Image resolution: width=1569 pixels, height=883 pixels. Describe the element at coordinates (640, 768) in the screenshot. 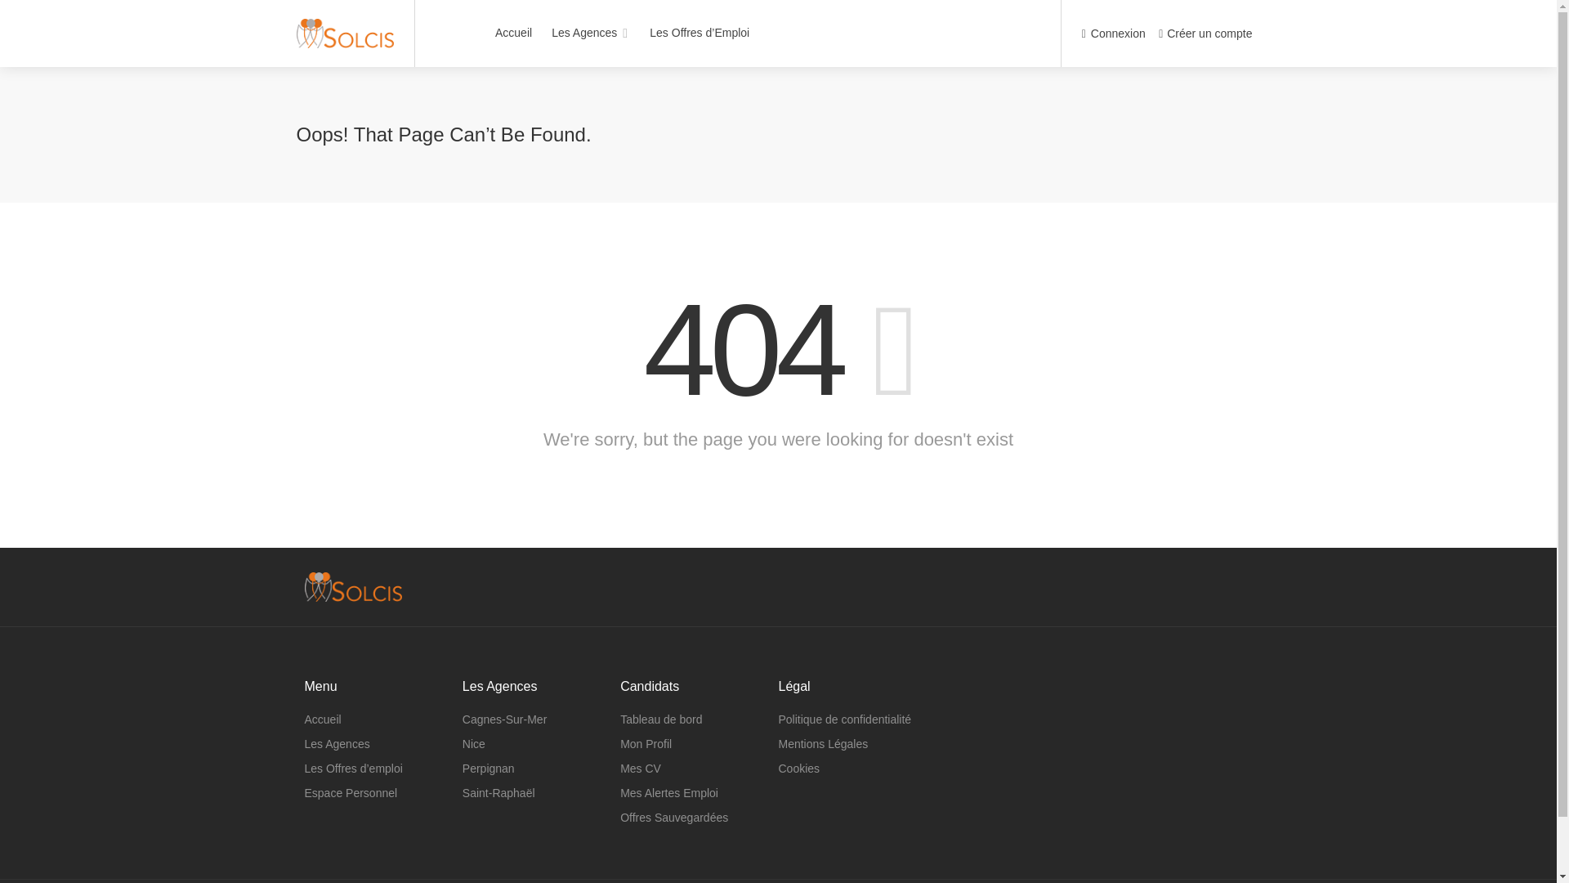

I see `Mes CV` at that location.